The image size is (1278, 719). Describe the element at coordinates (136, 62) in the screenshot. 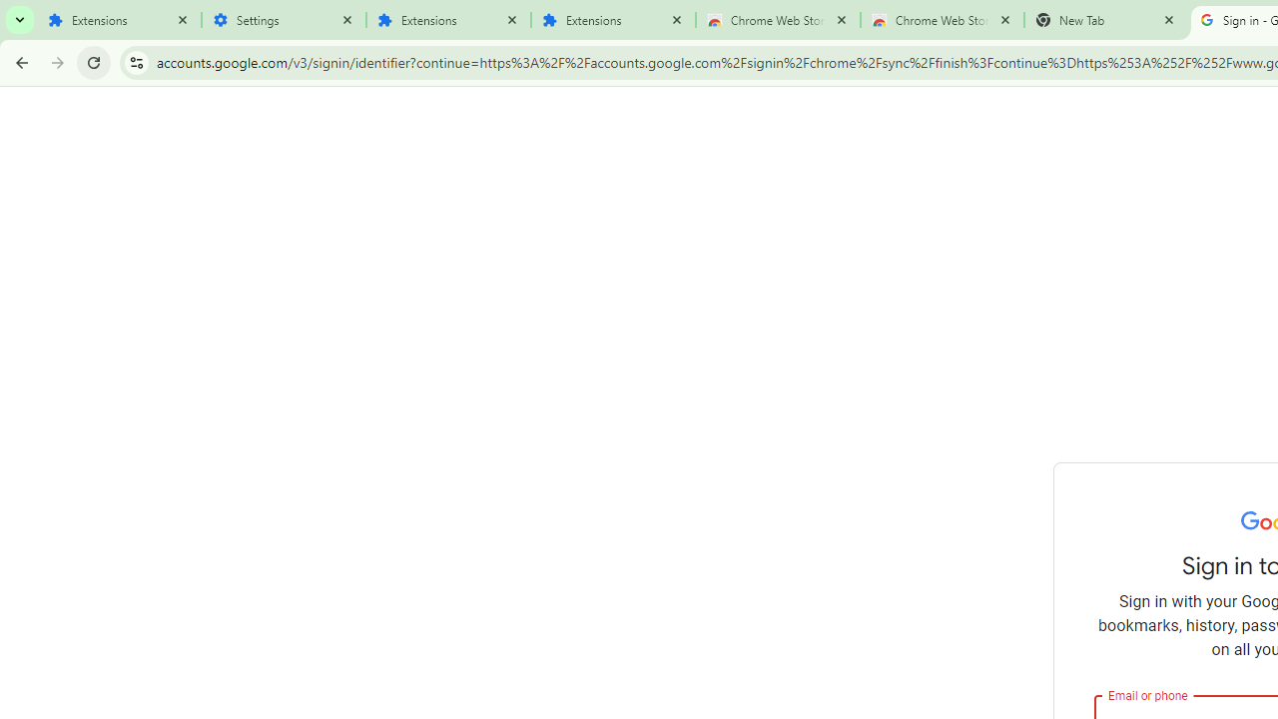

I see `View site information` at that location.